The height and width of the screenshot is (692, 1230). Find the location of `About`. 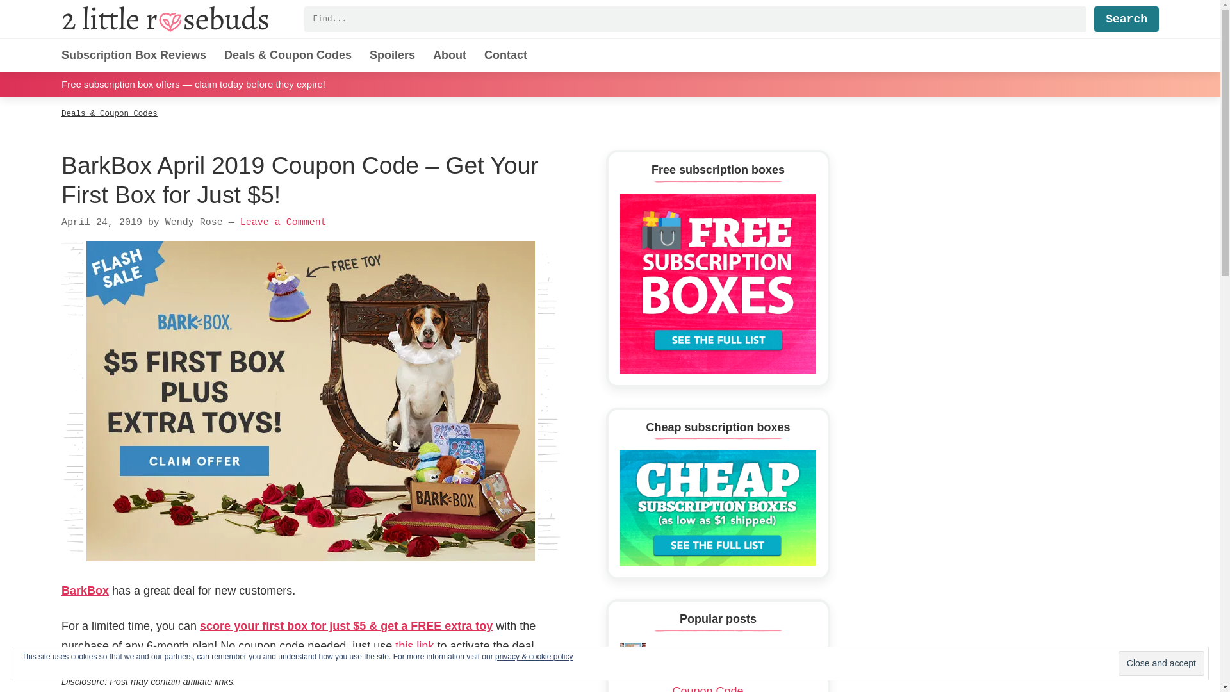

About is located at coordinates (449, 55).